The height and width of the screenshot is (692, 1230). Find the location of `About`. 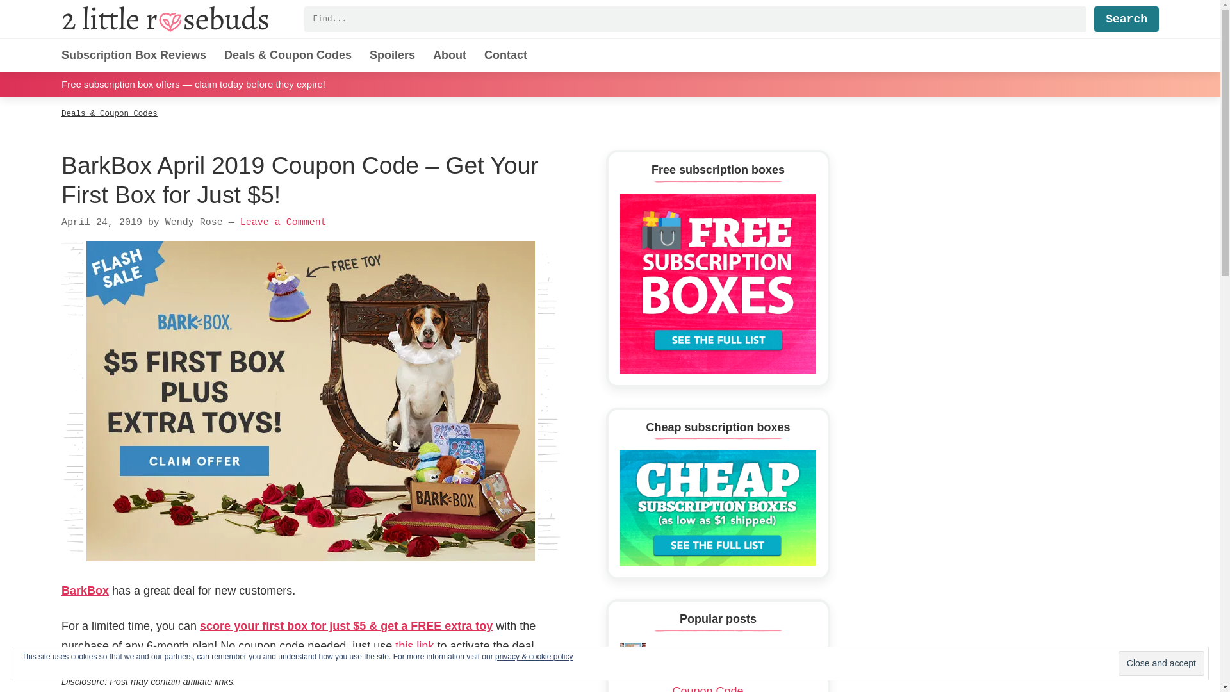

About is located at coordinates (449, 55).